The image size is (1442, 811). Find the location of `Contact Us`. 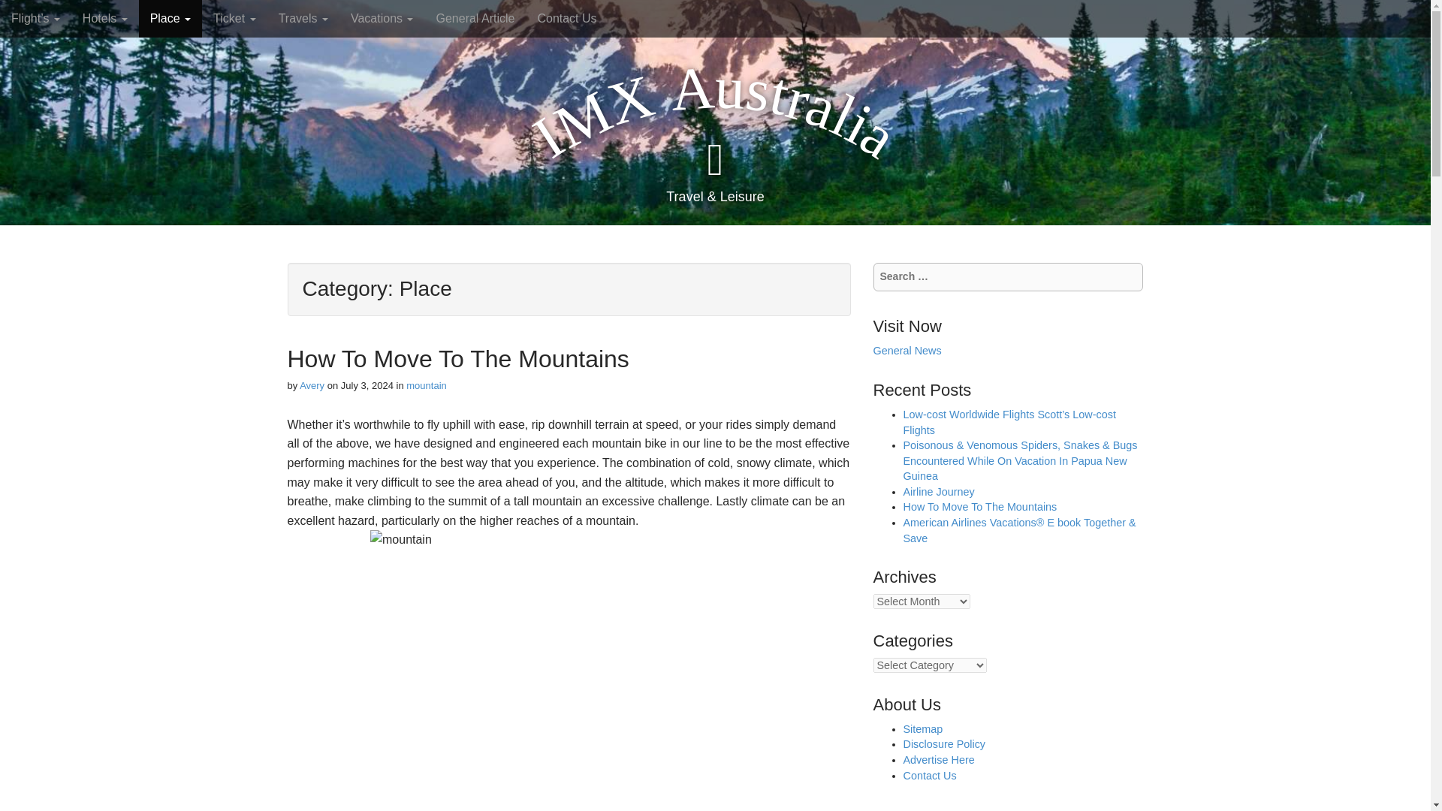

Contact Us is located at coordinates (566, 18).